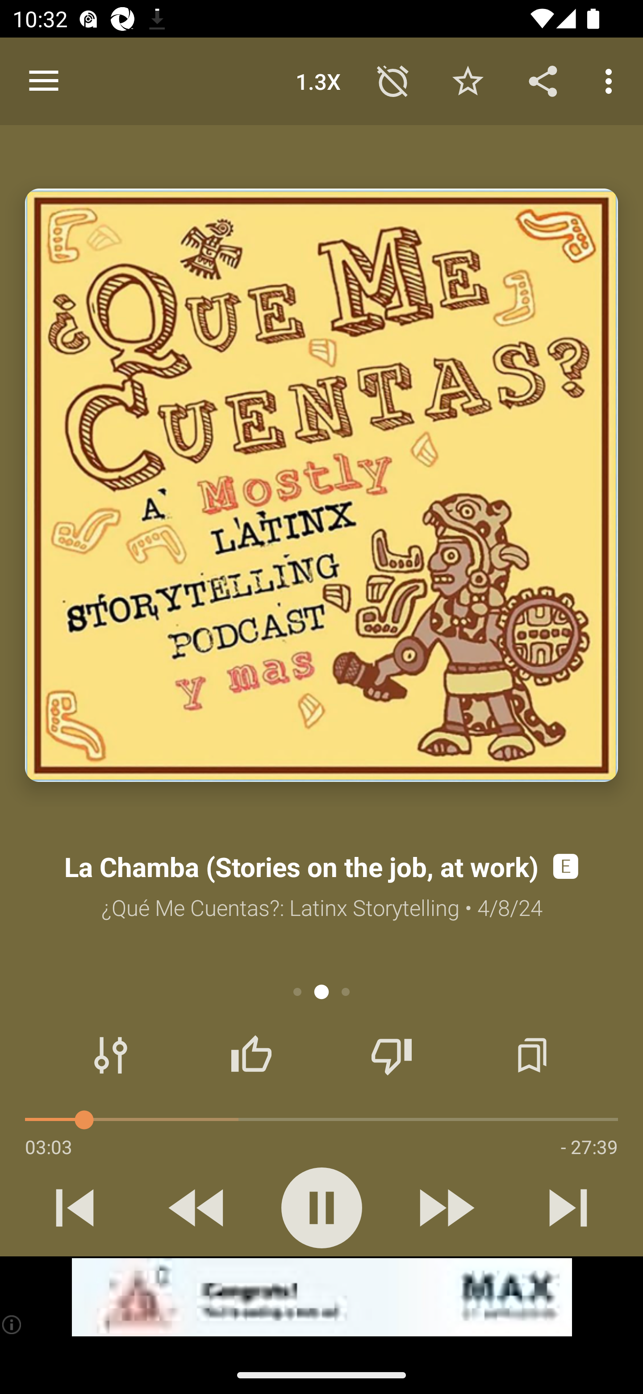 The height and width of the screenshot is (1394, 643). I want to click on Chapters / Bookmarks, so click(532, 1055).